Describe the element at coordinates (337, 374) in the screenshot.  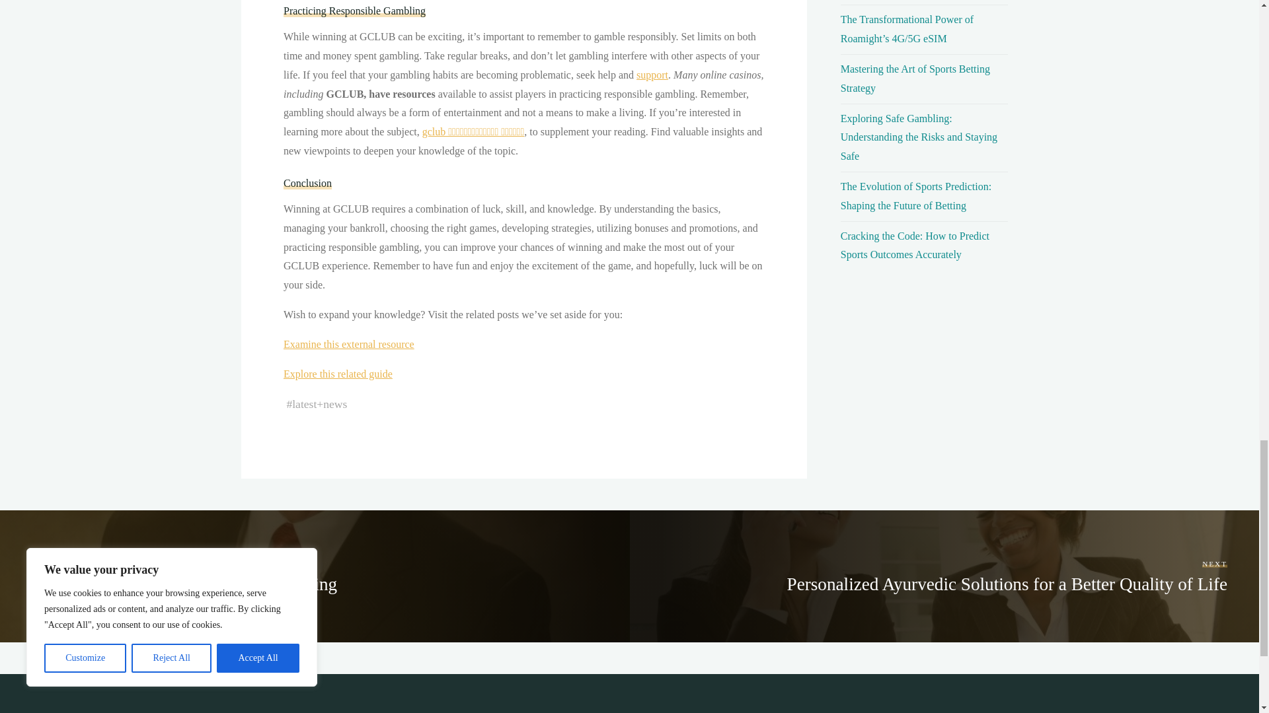
I see `Explore this related guide` at that location.